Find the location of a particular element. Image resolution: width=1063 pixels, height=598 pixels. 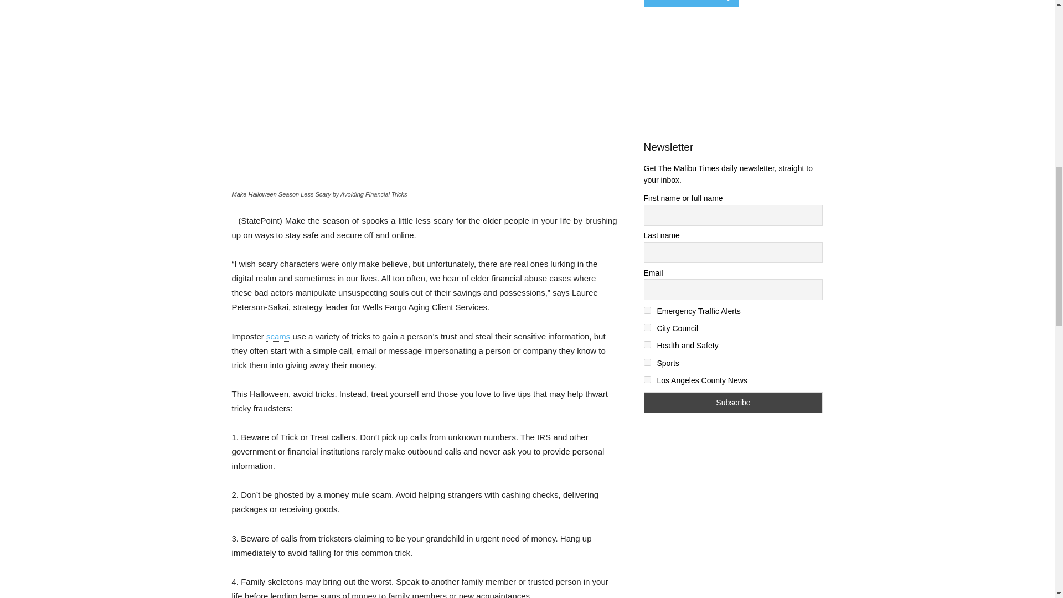

Subscribe is located at coordinates (733, 403).